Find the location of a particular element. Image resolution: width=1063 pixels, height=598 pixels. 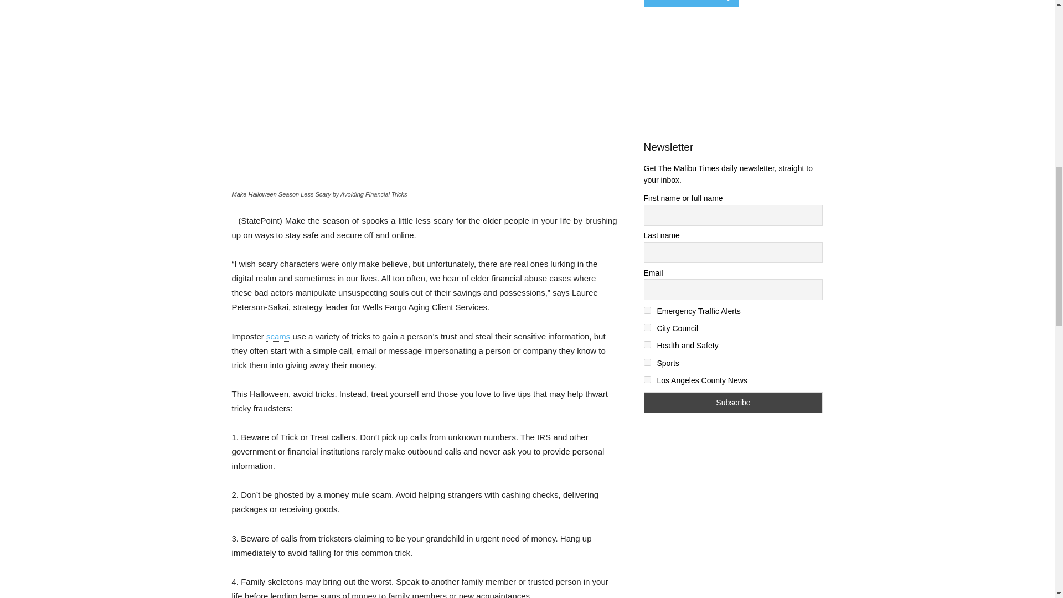

Subscribe is located at coordinates (733, 403).